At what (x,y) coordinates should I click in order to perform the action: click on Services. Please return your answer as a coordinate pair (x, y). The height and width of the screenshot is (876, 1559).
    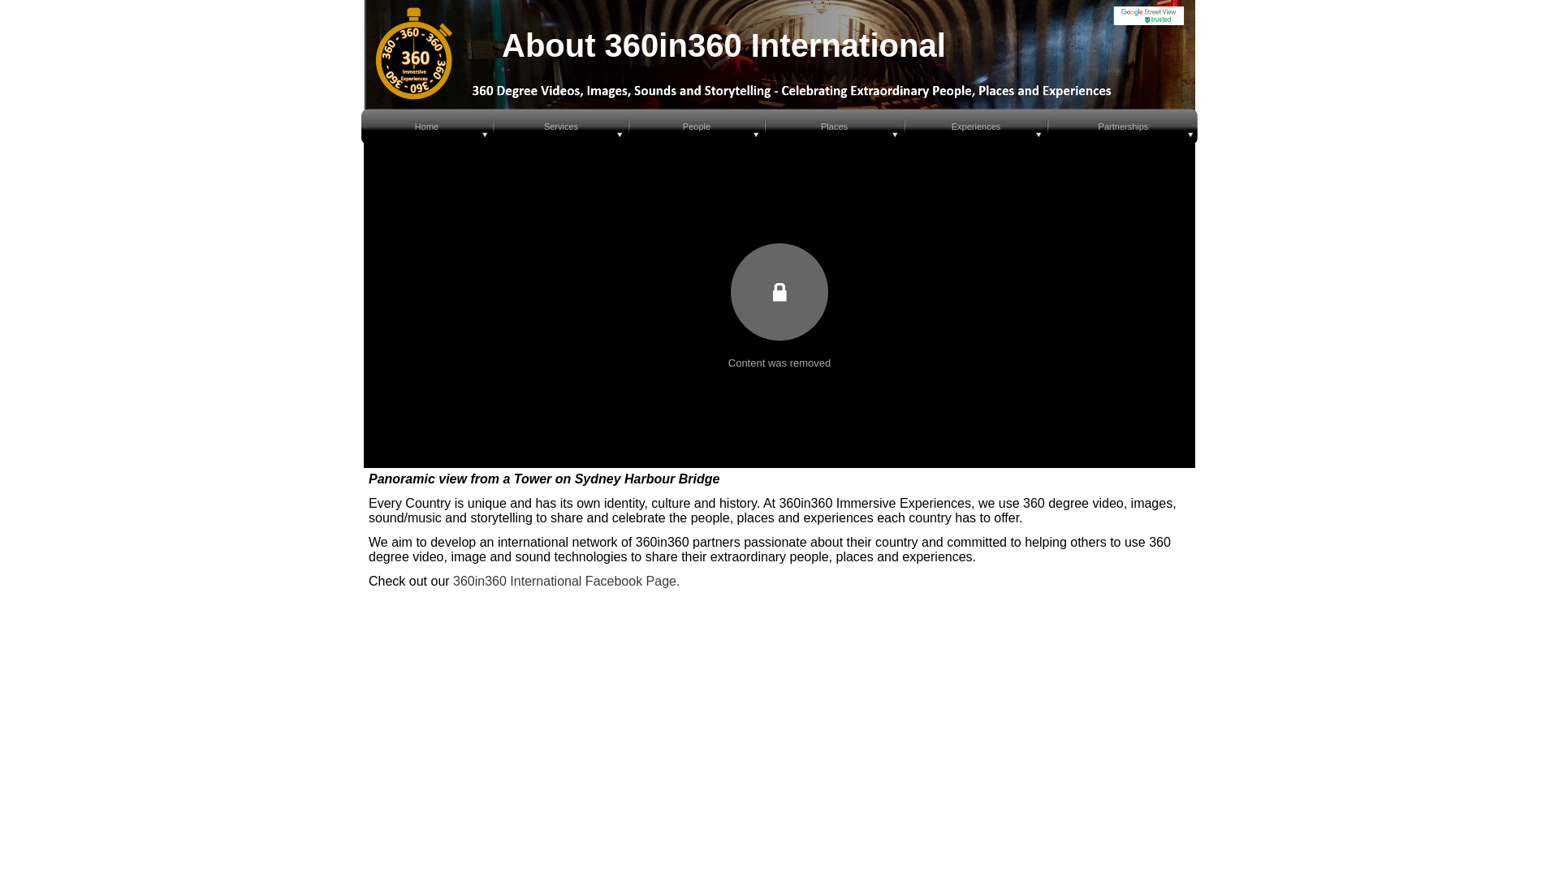
    Looking at the image, I should click on (560, 125).